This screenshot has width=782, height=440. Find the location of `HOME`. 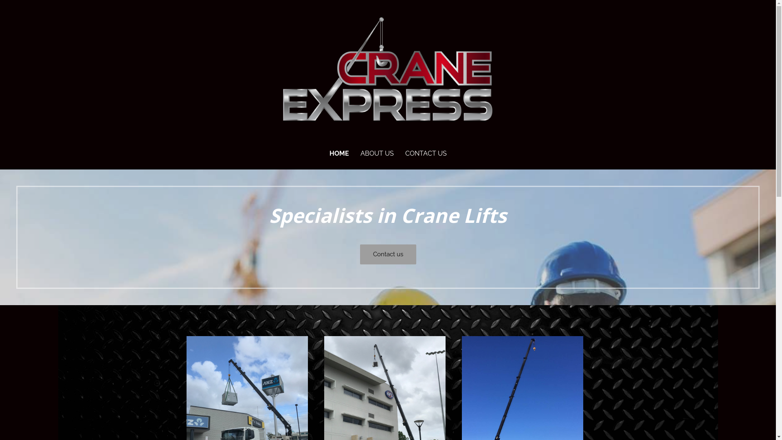

HOME is located at coordinates (339, 154).